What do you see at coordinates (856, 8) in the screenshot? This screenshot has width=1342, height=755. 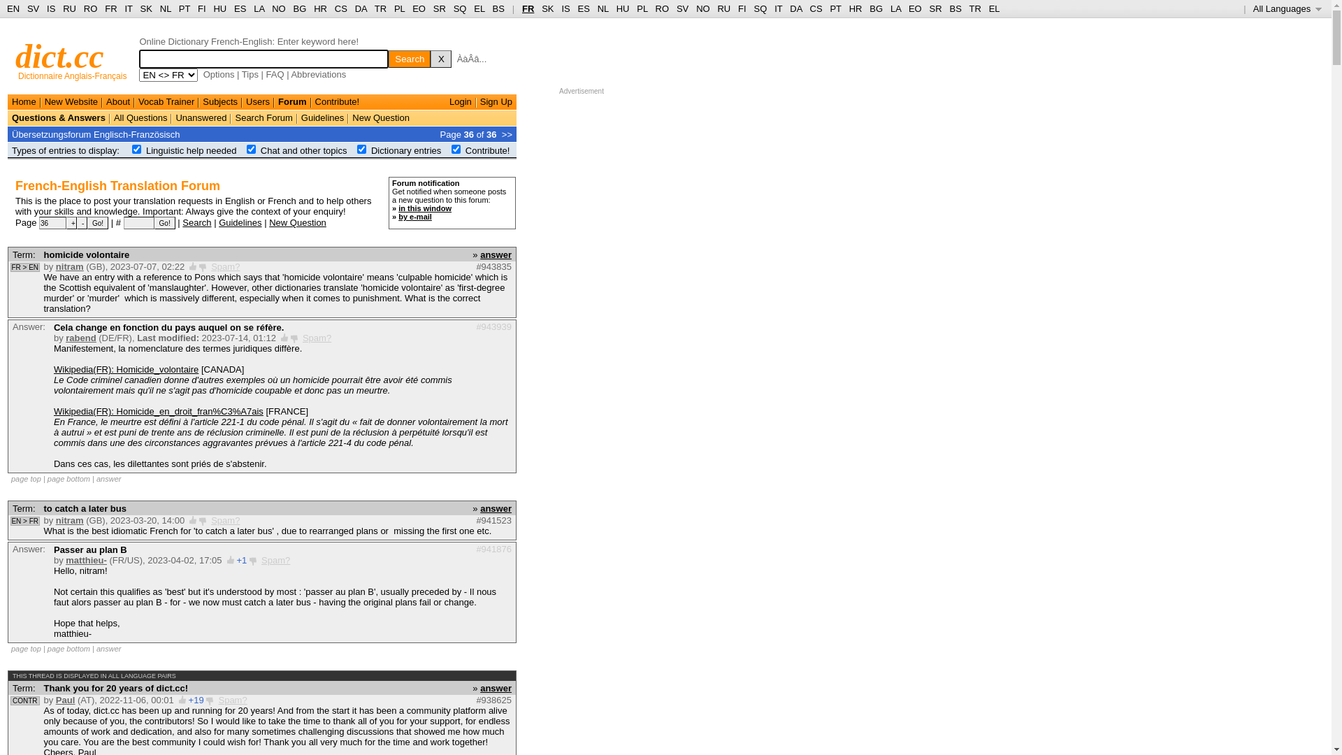 I see `HR` at bounding box center [856, 8].